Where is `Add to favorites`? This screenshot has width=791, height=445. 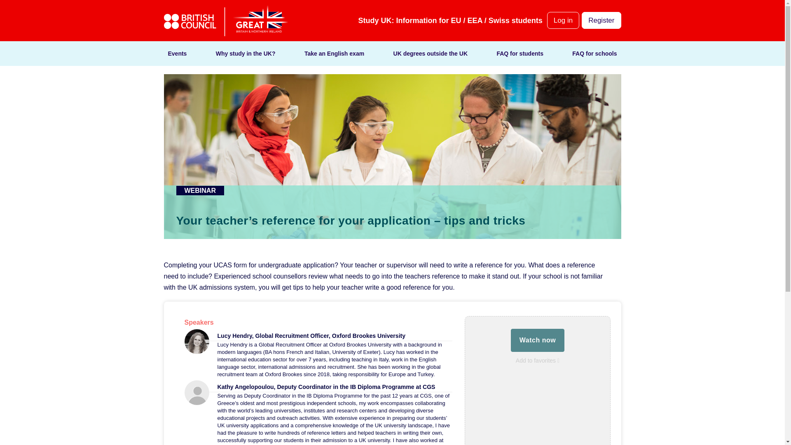 Add to favorites is located at coordinates (537, 361).